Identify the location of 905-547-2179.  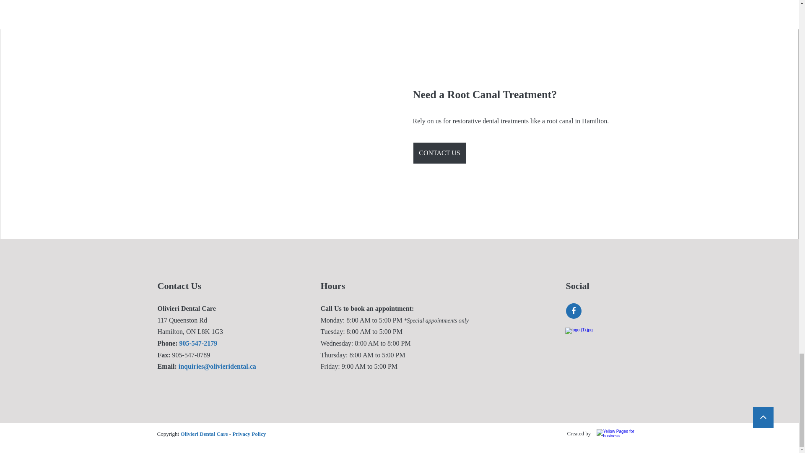
(197, 343).